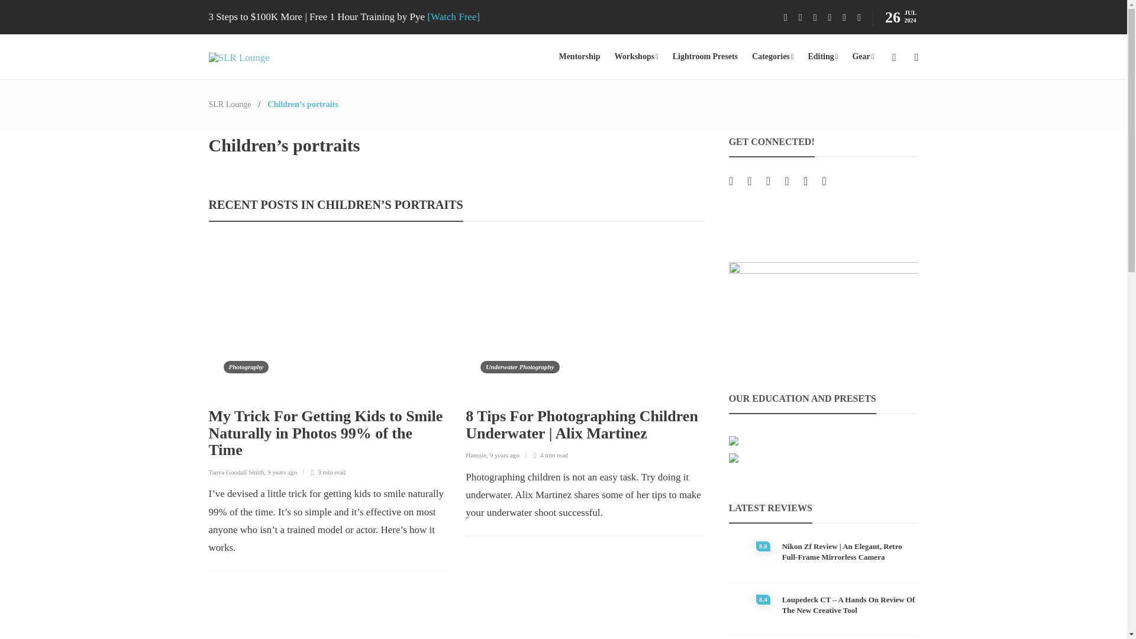  Describe the element at coordinates (230, 104) in the screenshot. I see `SLR Lounge` at that location.